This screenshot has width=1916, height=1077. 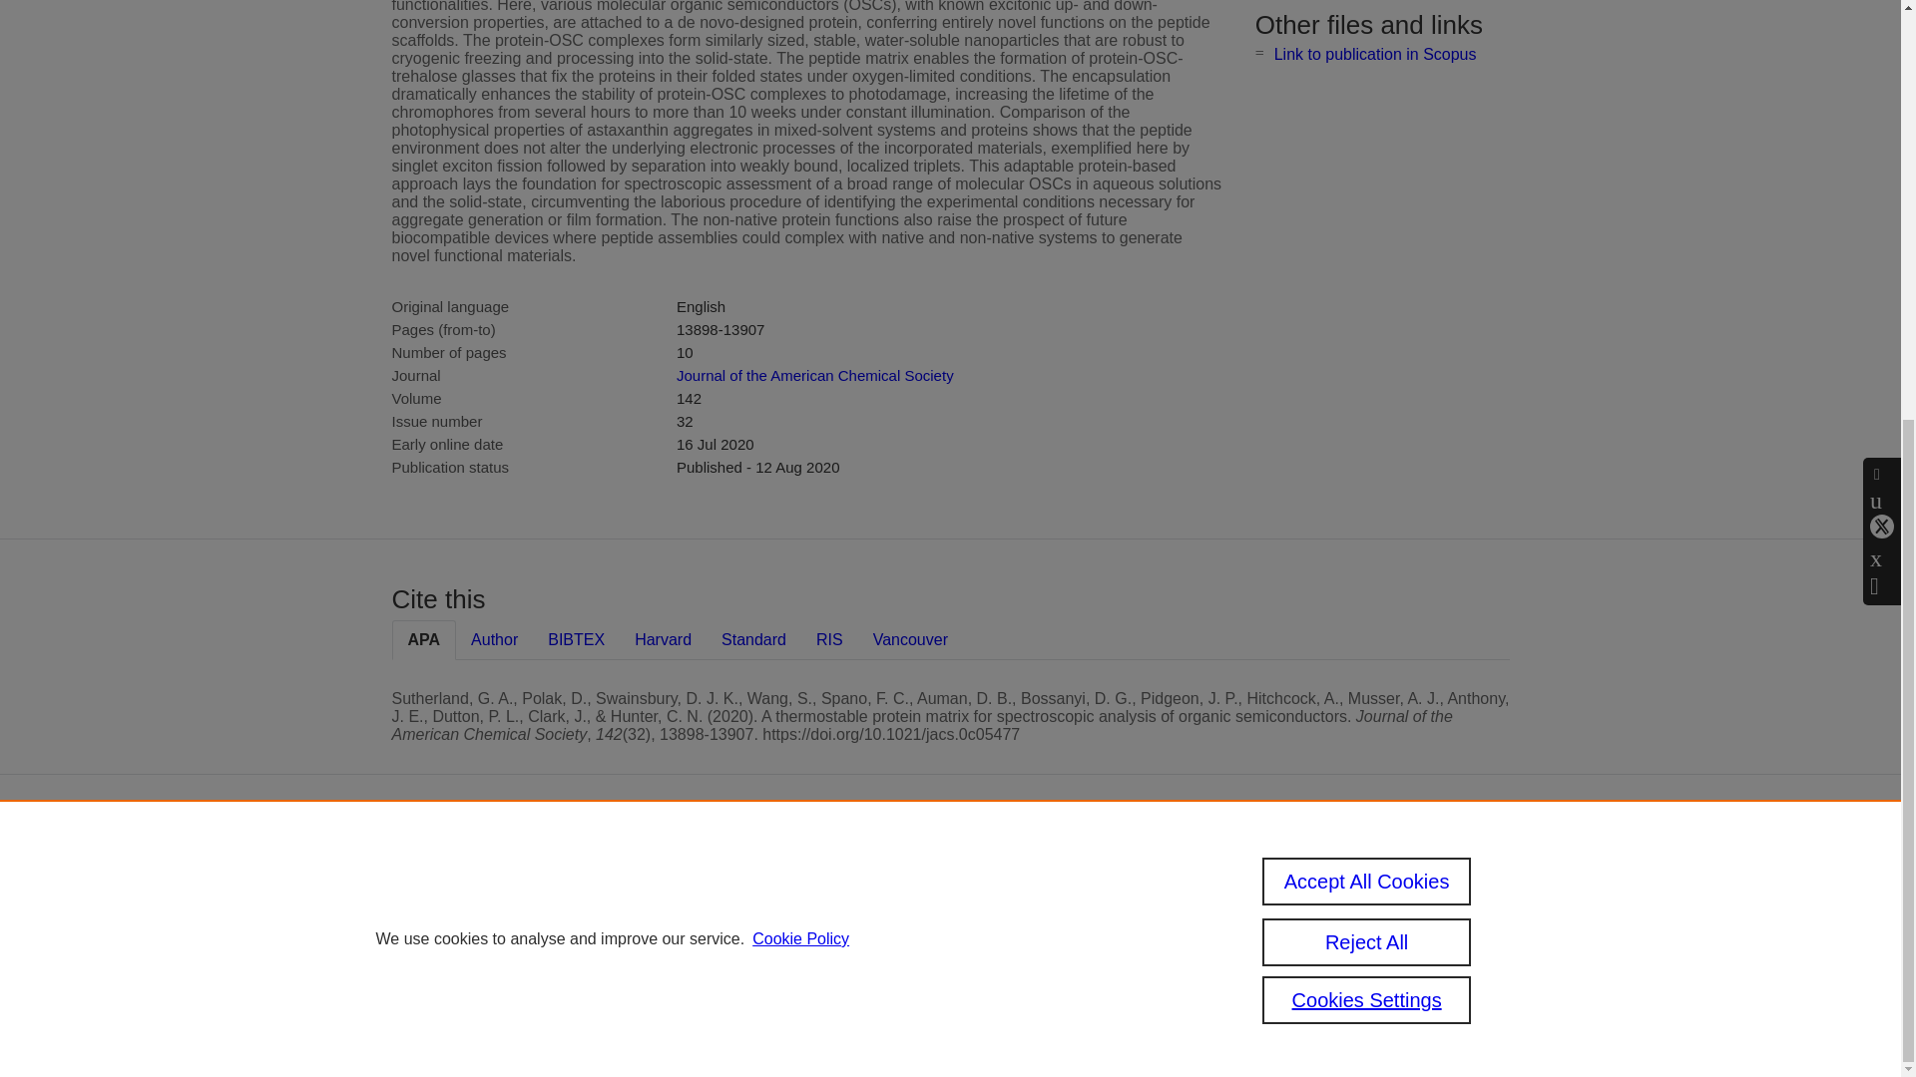 I want to click on Report vulnerability, so click(x=1345, y=971).